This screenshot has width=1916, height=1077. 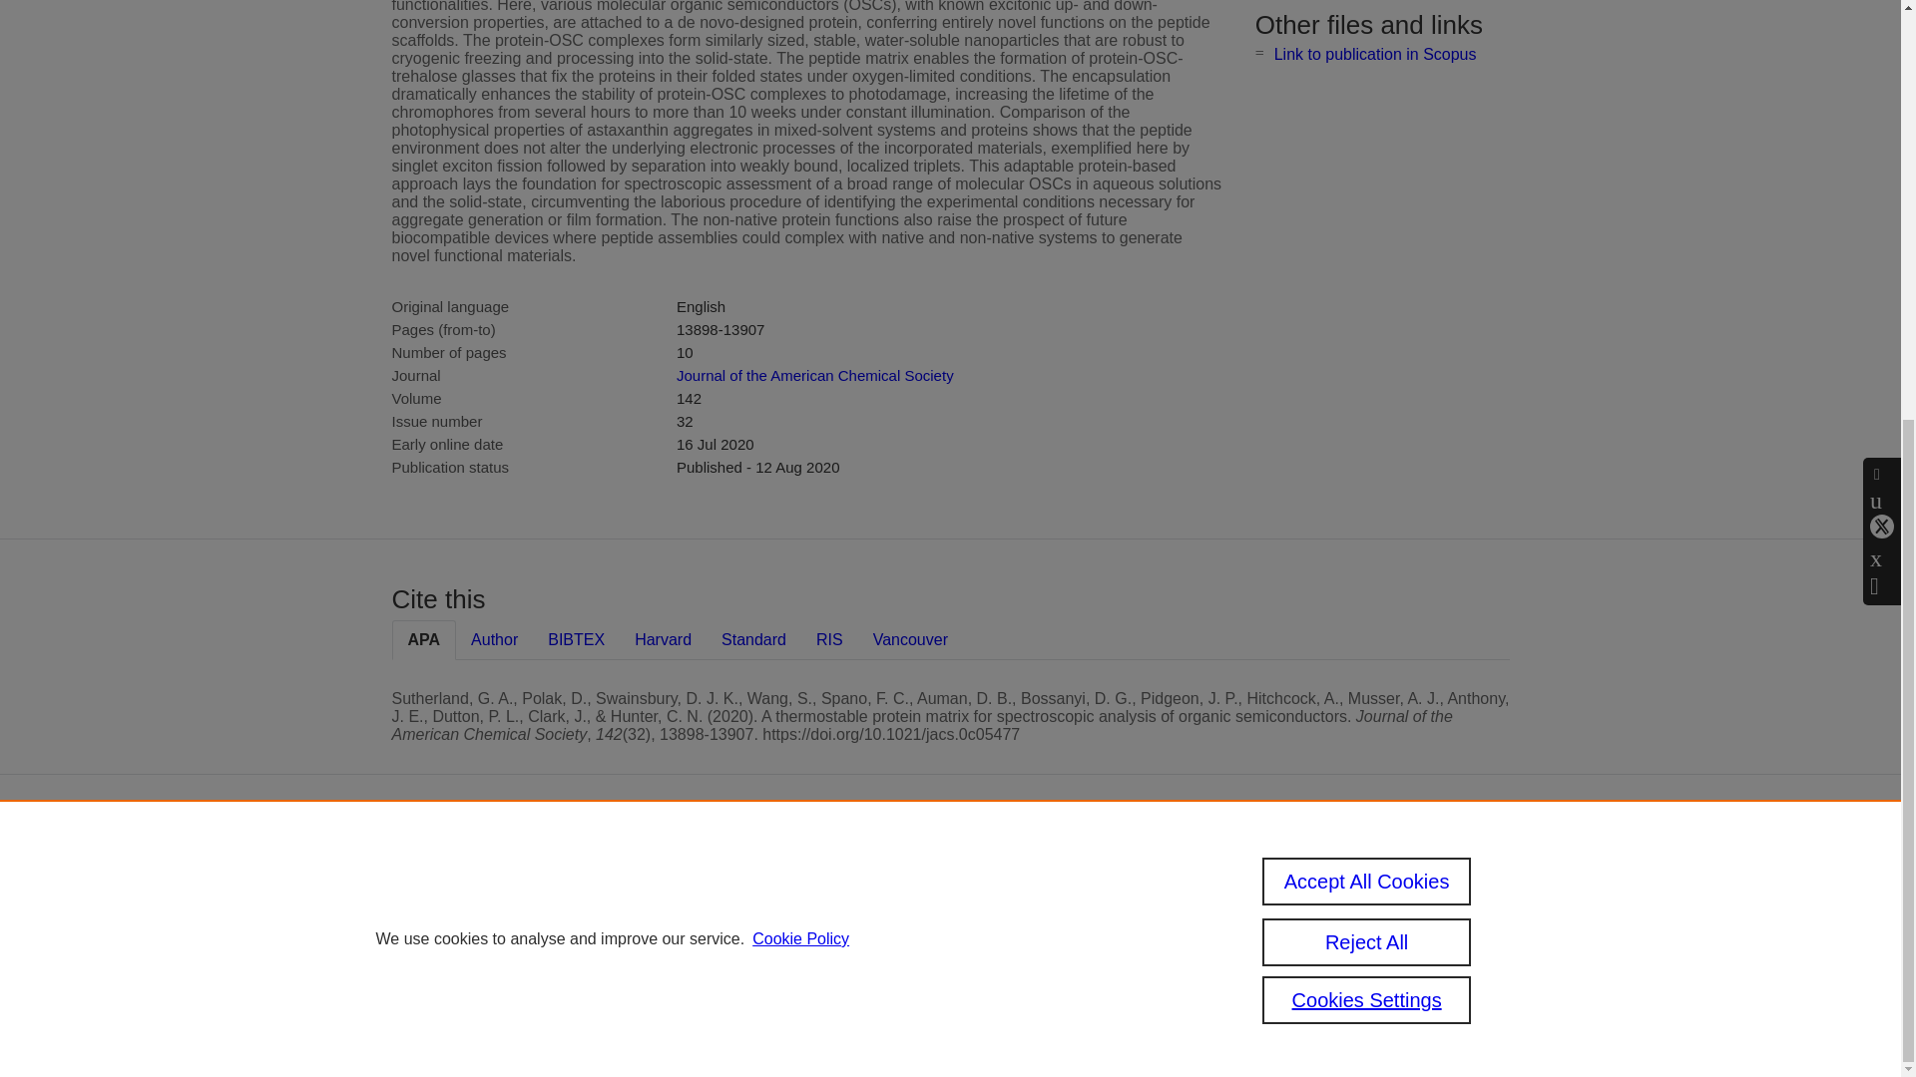 I want to click on Report vulnerability, so click(x=1345, y=971).